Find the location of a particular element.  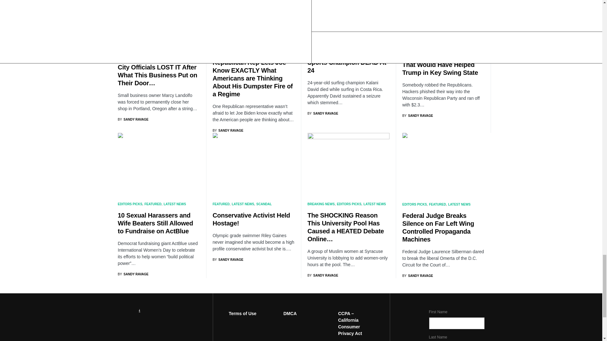

View all posts by Sandy Ravage is located at coordinates (417, 116).